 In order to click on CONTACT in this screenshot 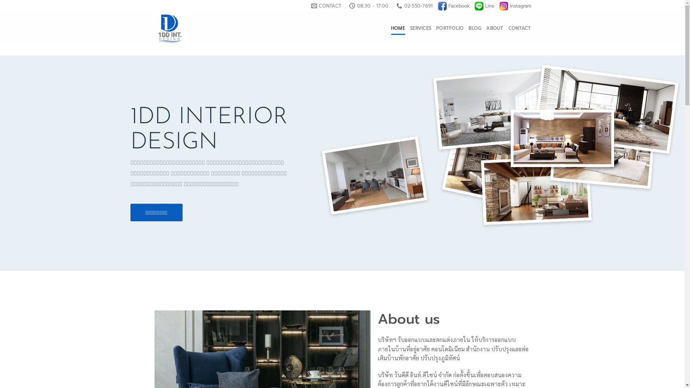, I will do `click(326, 6)`.